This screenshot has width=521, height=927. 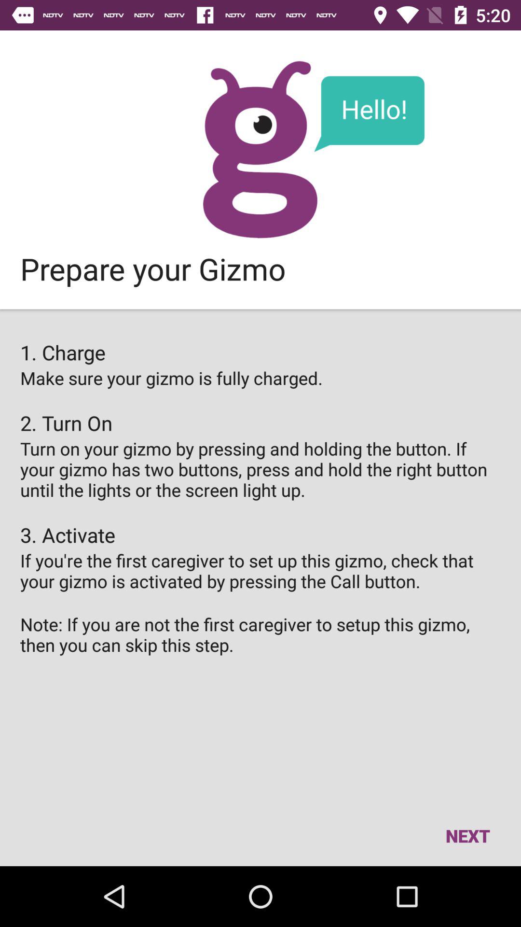 What do you see at coordinates (467, 835) in the screenshot?
I see `click the next item` at bounding box center [467, 835].